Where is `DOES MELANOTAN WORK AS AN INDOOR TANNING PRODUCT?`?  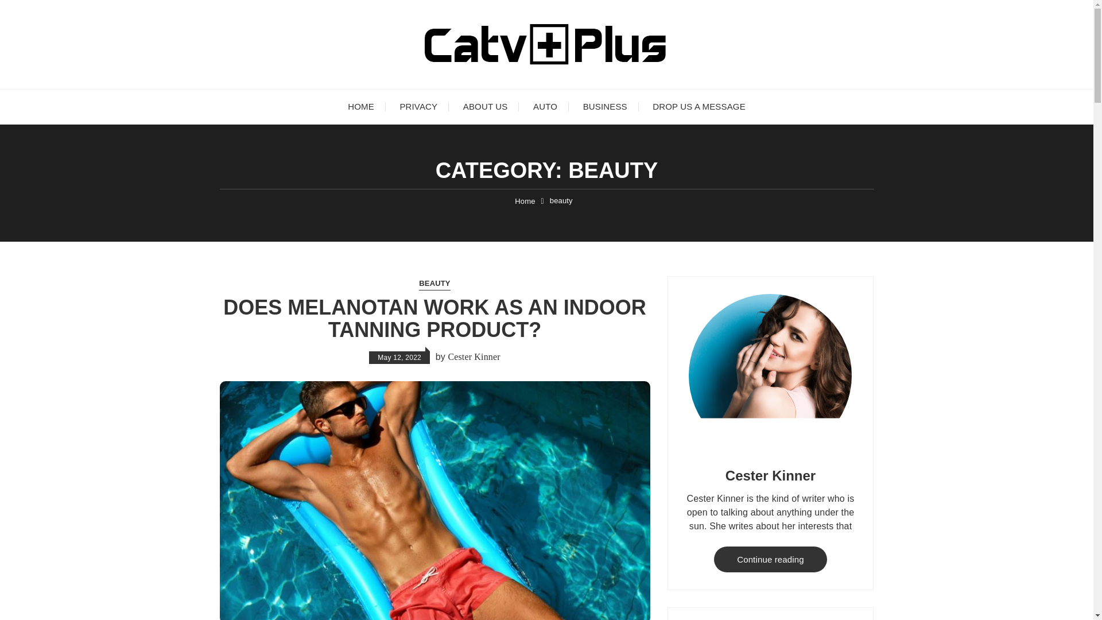
DOES MELANOTAN WORK AS AN INDOOR TANNING PRODUCT? is located at coordinates (434, 319).